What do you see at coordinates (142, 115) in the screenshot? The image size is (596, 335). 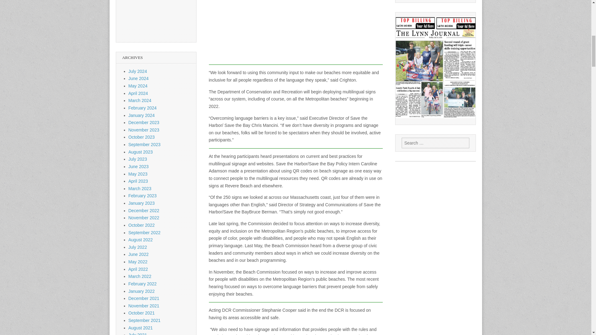 I see `January 2024` at bounding box center [142, 115].